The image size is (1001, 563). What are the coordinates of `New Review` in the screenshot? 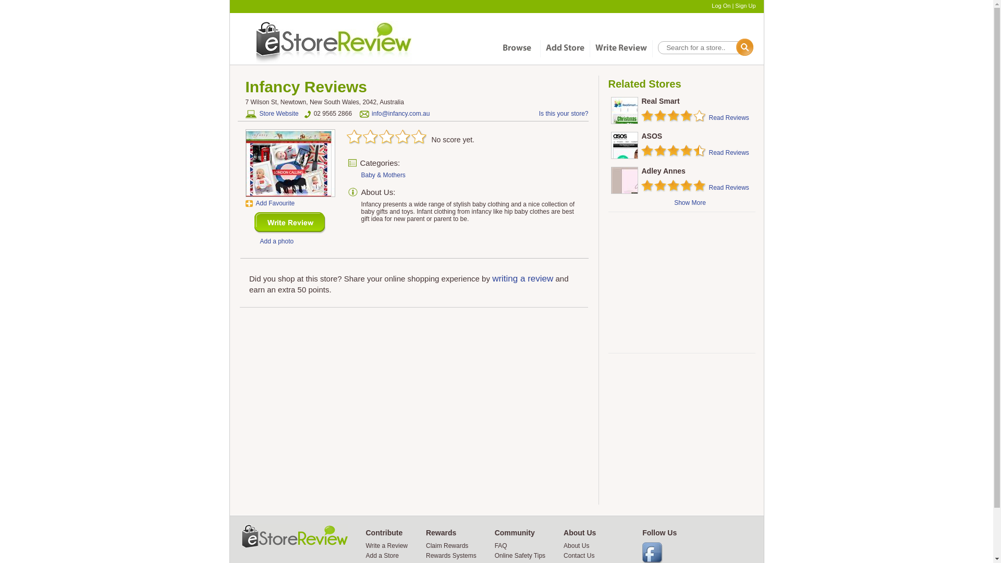 It's located at (290, 223).